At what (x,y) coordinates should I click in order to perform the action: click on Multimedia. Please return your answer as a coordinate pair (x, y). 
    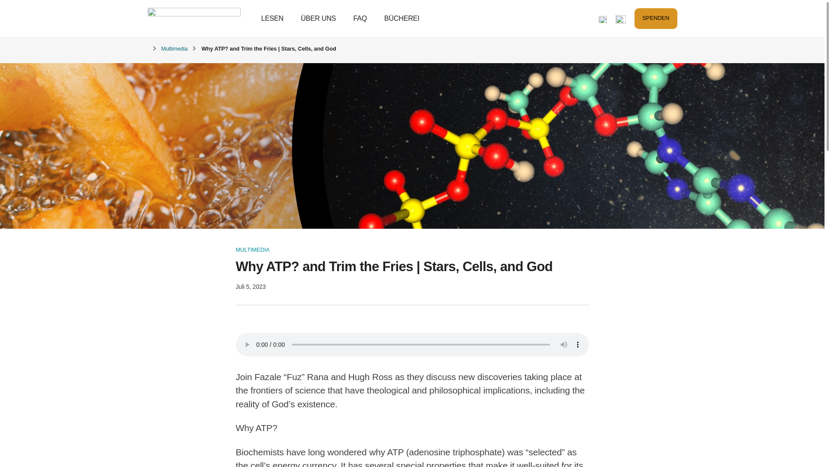
    Looking at the image, I should click on (174, 48).